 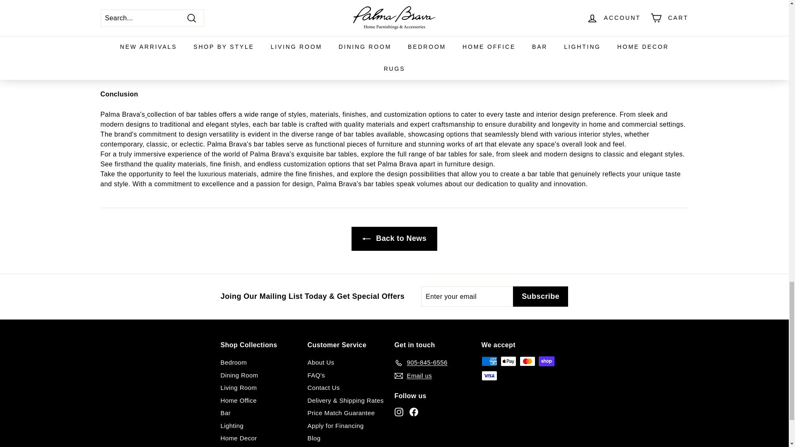 I want to click on Apple Pay, so click(x=508, y=361).